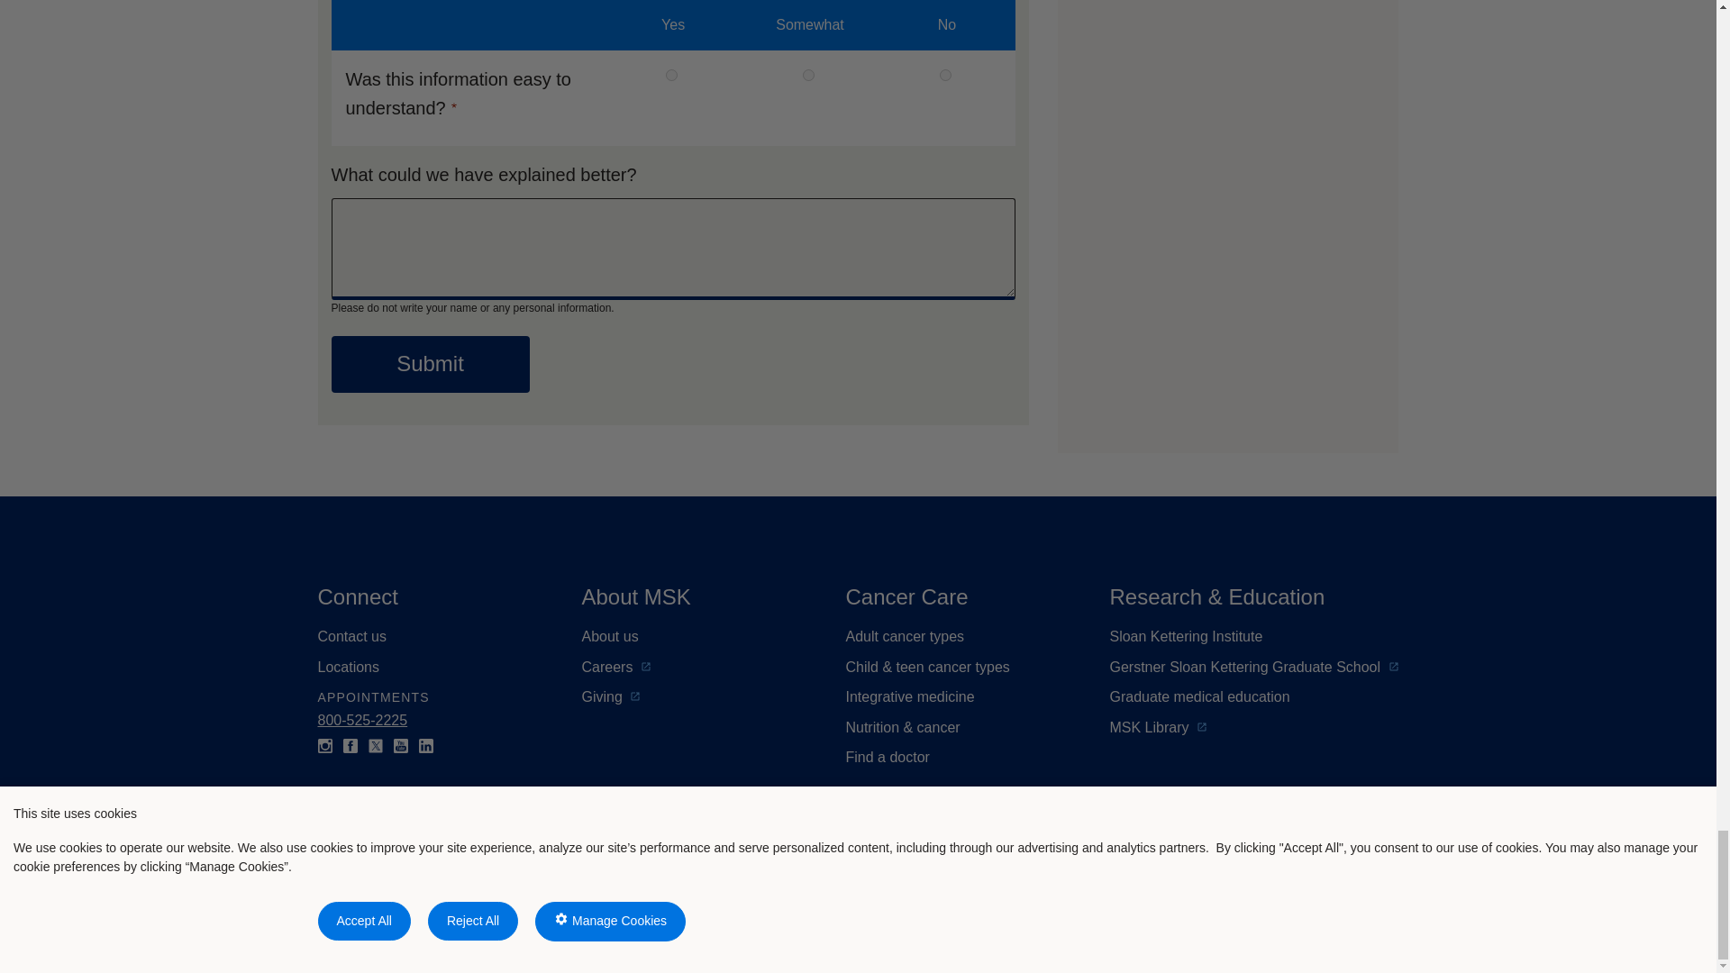  Describe the element at coordinates (672, 74) in the screenshot. I see `Yes` at that location.